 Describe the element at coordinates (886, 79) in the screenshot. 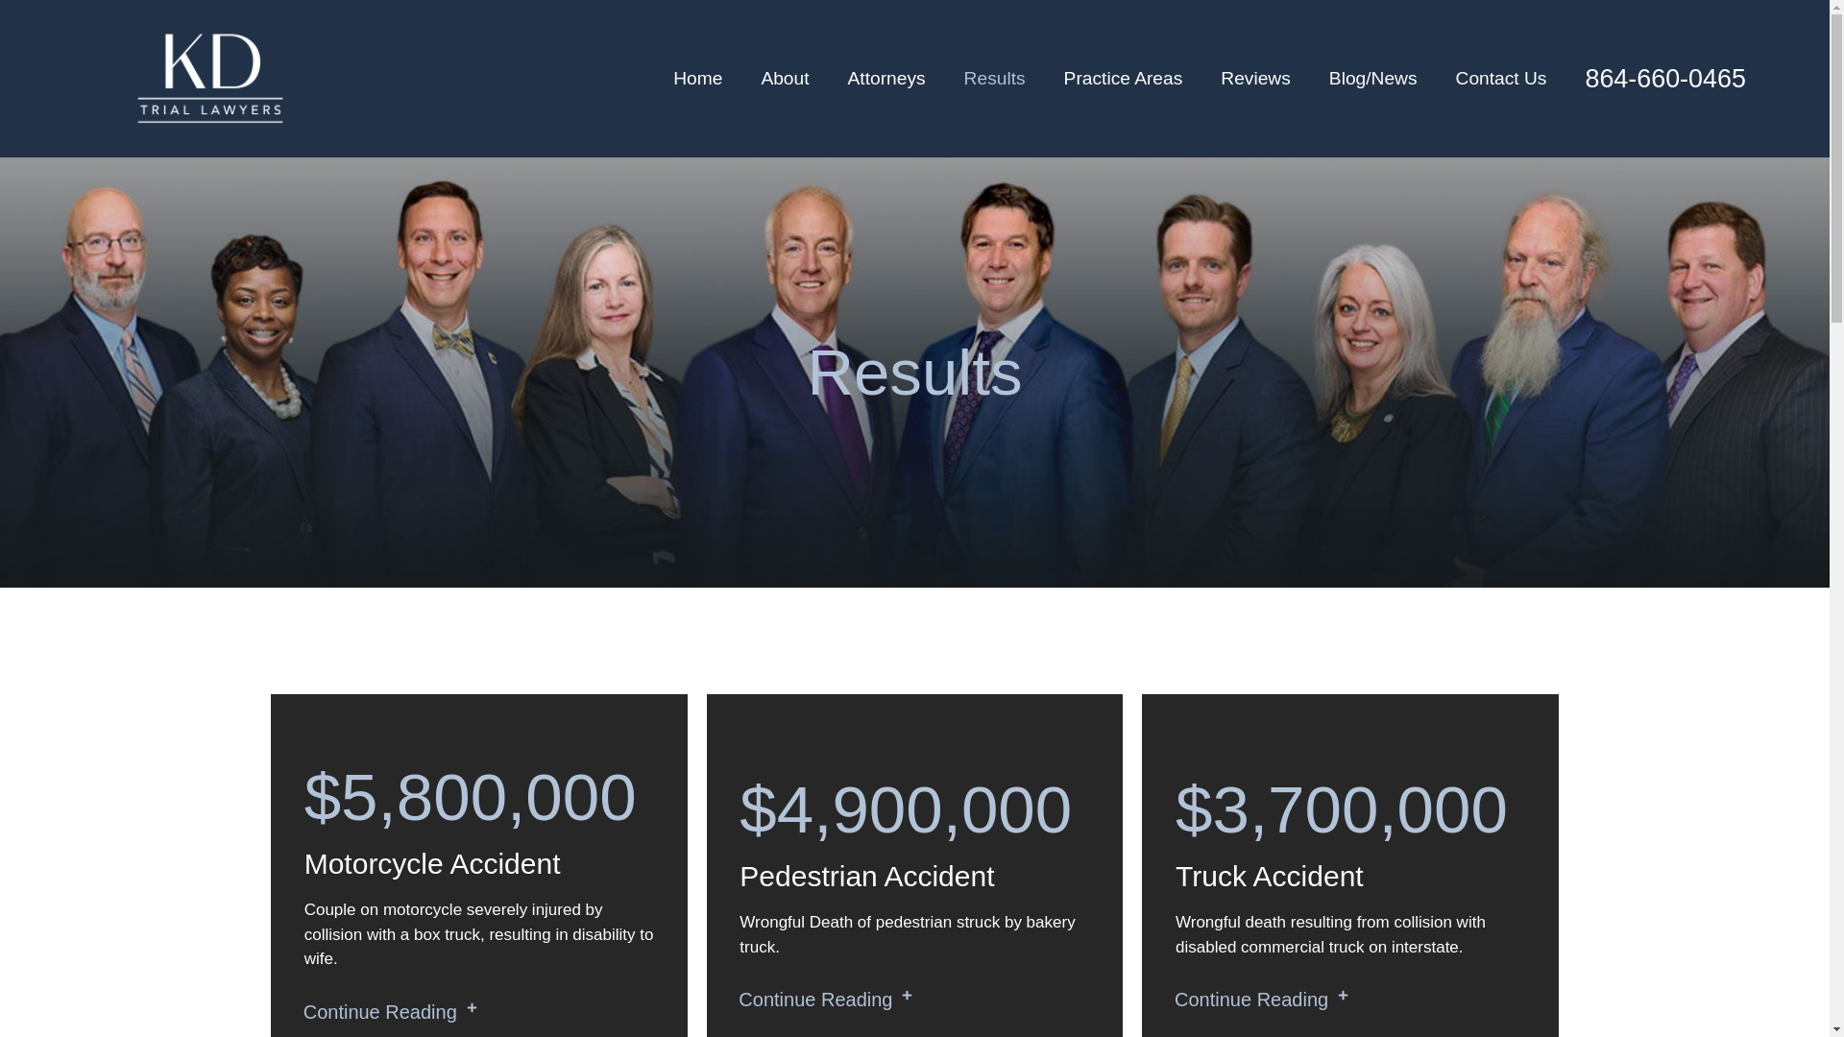

I see `Attorneys` at that location.